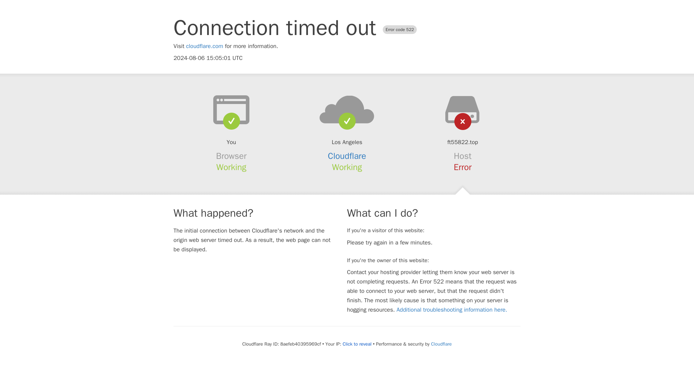  I want to click on Click to reveal, so click(357, 344).